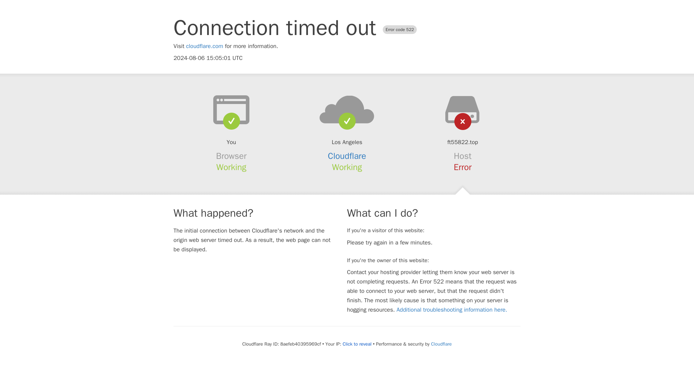  I want to click on Click to reveal, so click(357, 344).